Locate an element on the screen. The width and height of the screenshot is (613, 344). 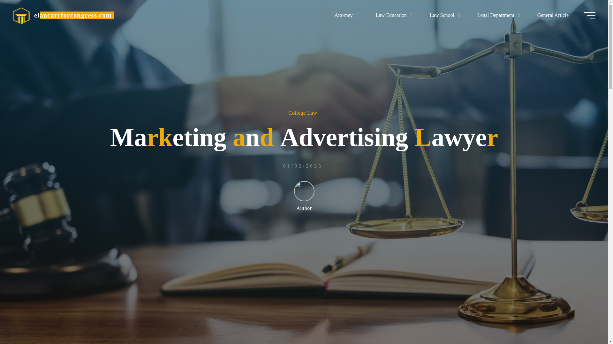
Law School is located at coordinates (443, 15).